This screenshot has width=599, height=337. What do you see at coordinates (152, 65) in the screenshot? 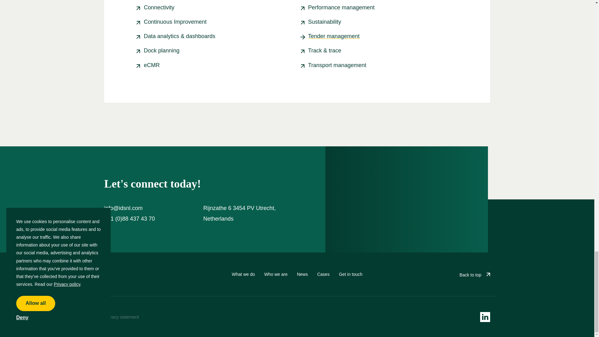
I see `eCMR` at bounding box center [152, 65].